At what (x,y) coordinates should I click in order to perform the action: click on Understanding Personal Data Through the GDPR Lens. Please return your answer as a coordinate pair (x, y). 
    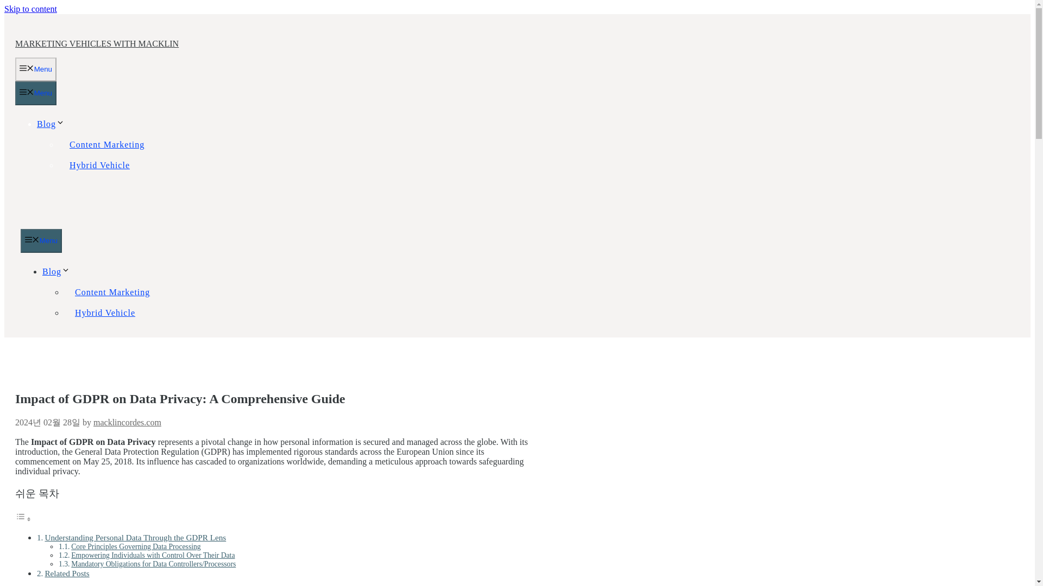
    Looking at the image, I should click on (135, 537).